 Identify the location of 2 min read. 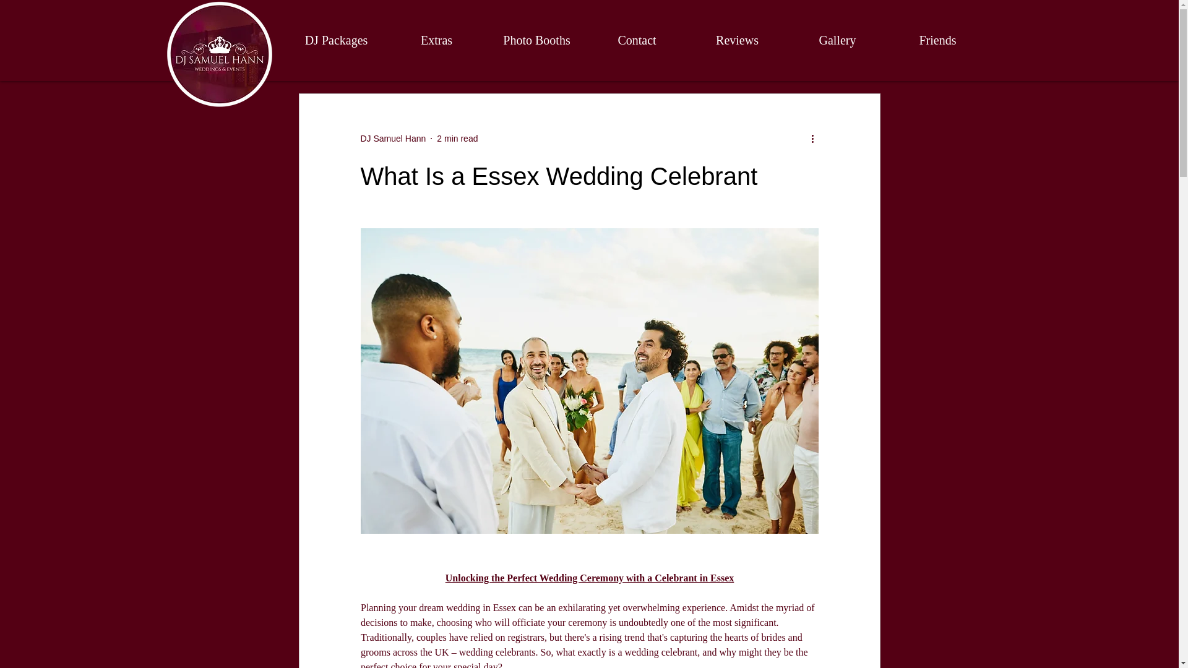
(457, 139).